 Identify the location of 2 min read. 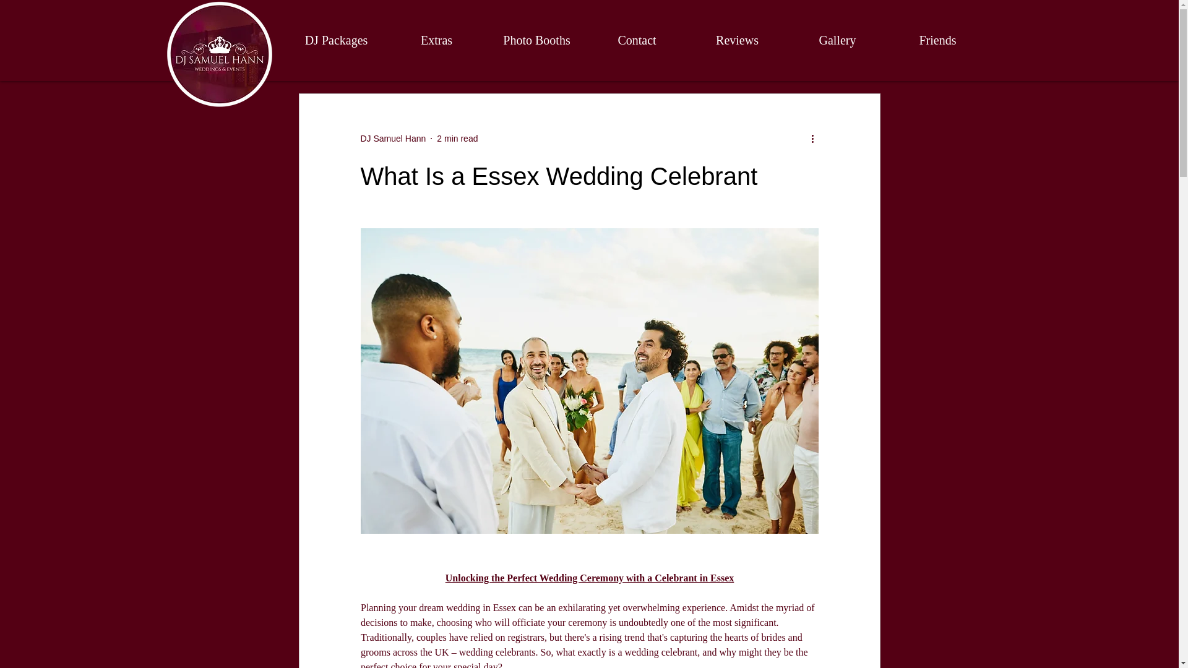
(457, 139).